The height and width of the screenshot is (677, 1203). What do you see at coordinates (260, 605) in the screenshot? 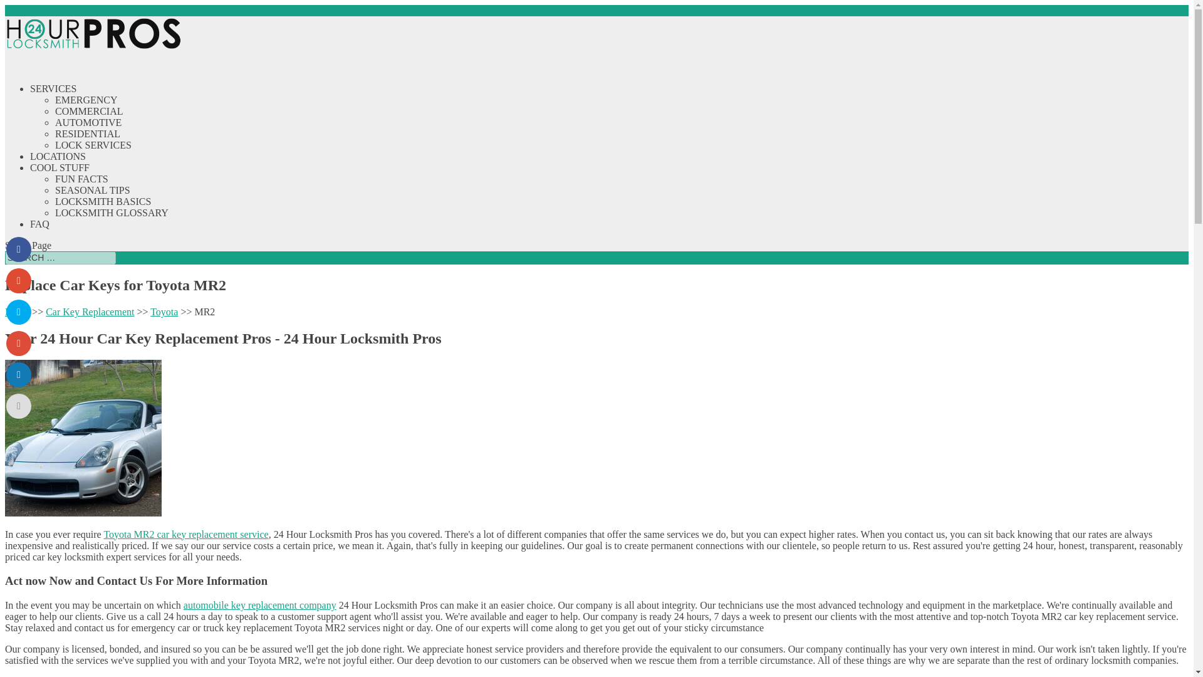
I see `automobile key replacement company` at bounding box center [260, 605].